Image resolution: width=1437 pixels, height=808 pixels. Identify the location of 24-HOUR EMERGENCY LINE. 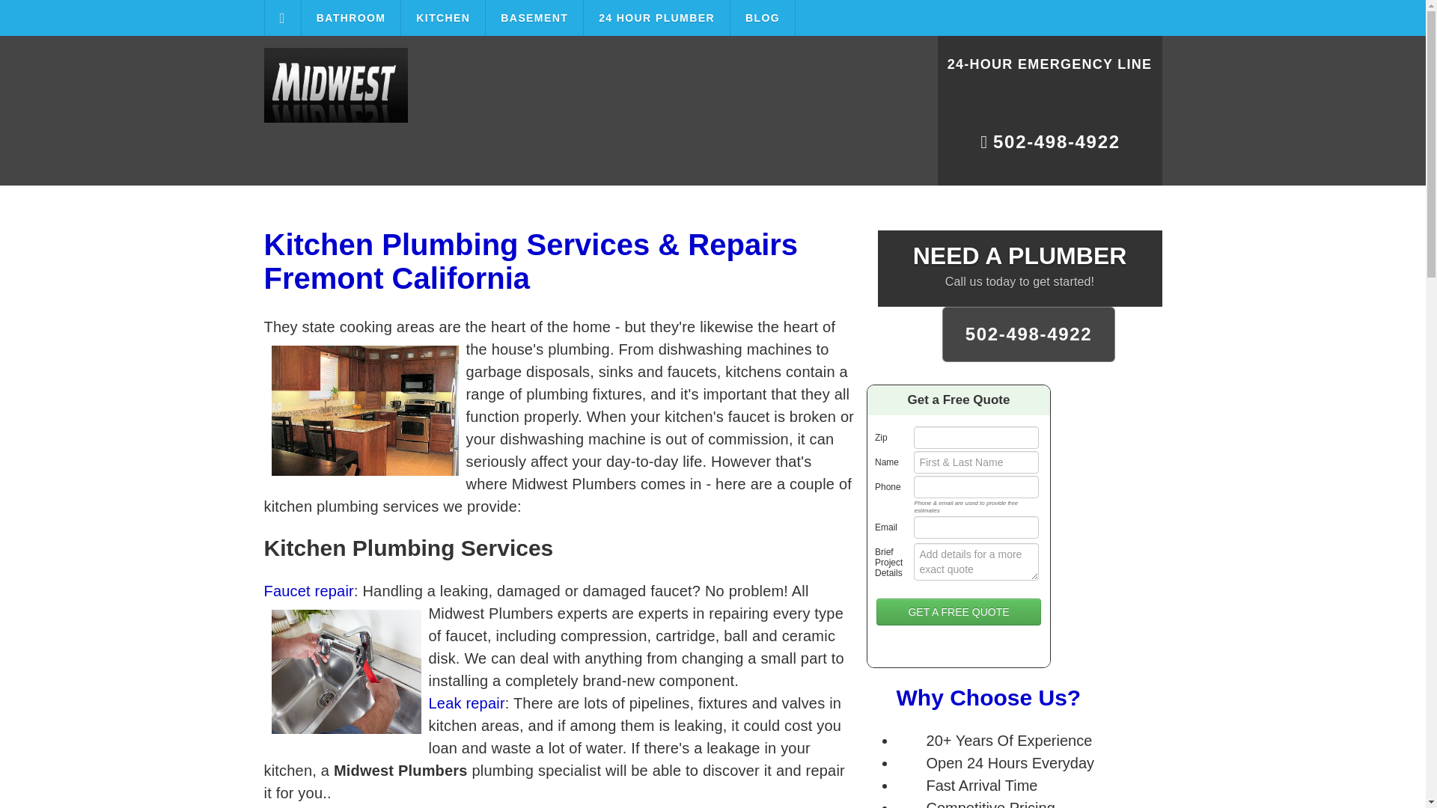
(1049, 73).